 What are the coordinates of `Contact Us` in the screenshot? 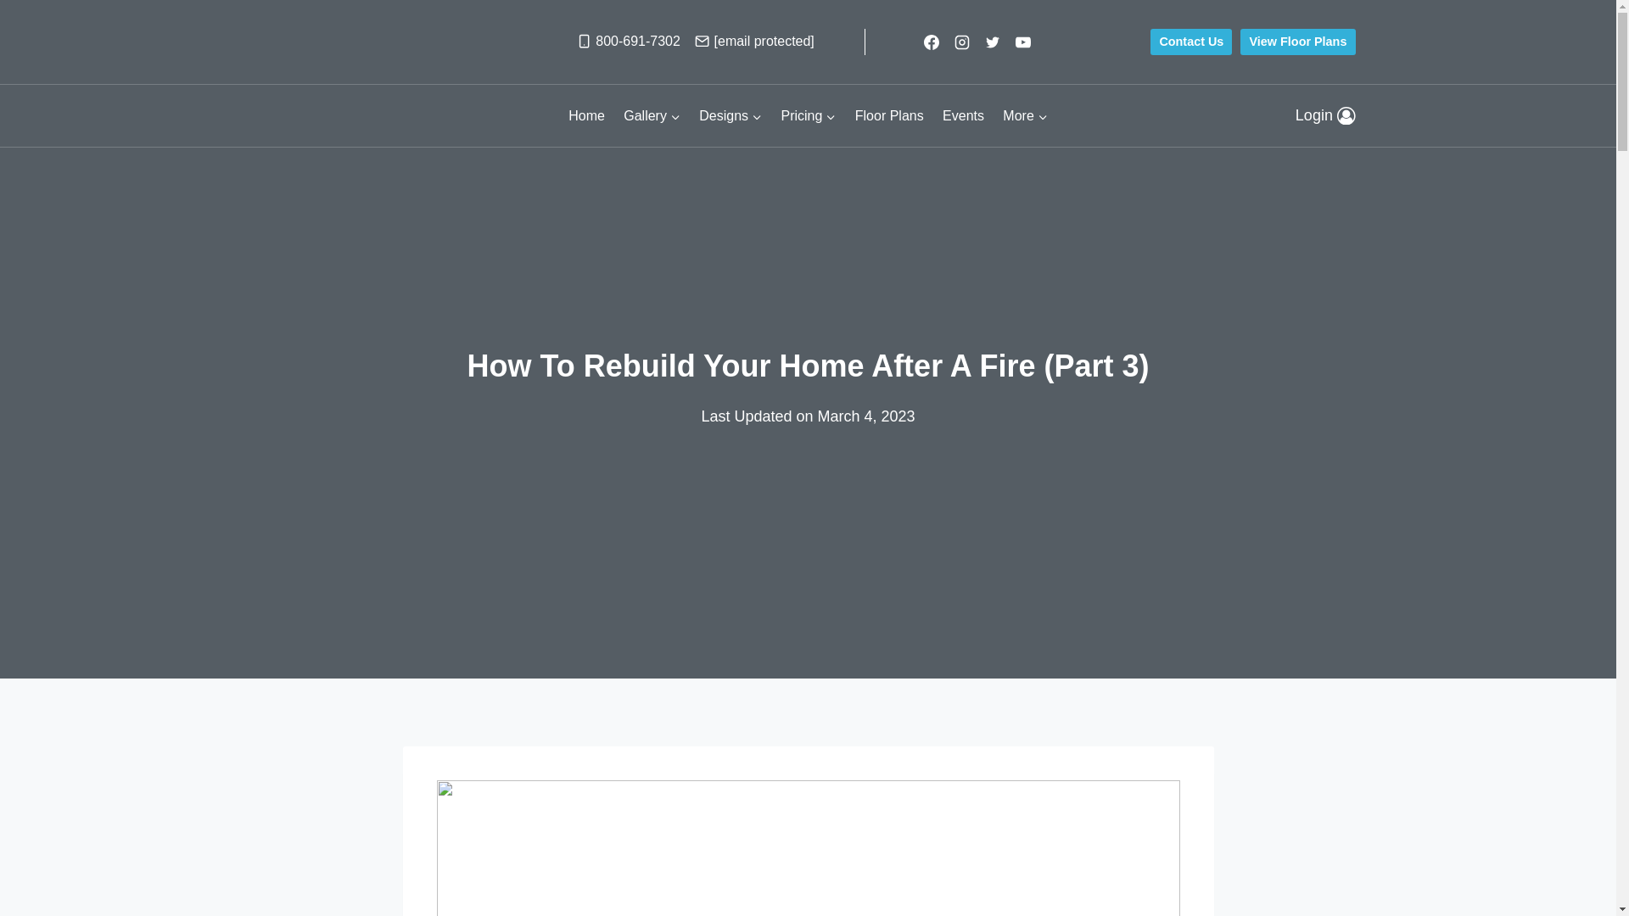 It's located at (1190, 42).